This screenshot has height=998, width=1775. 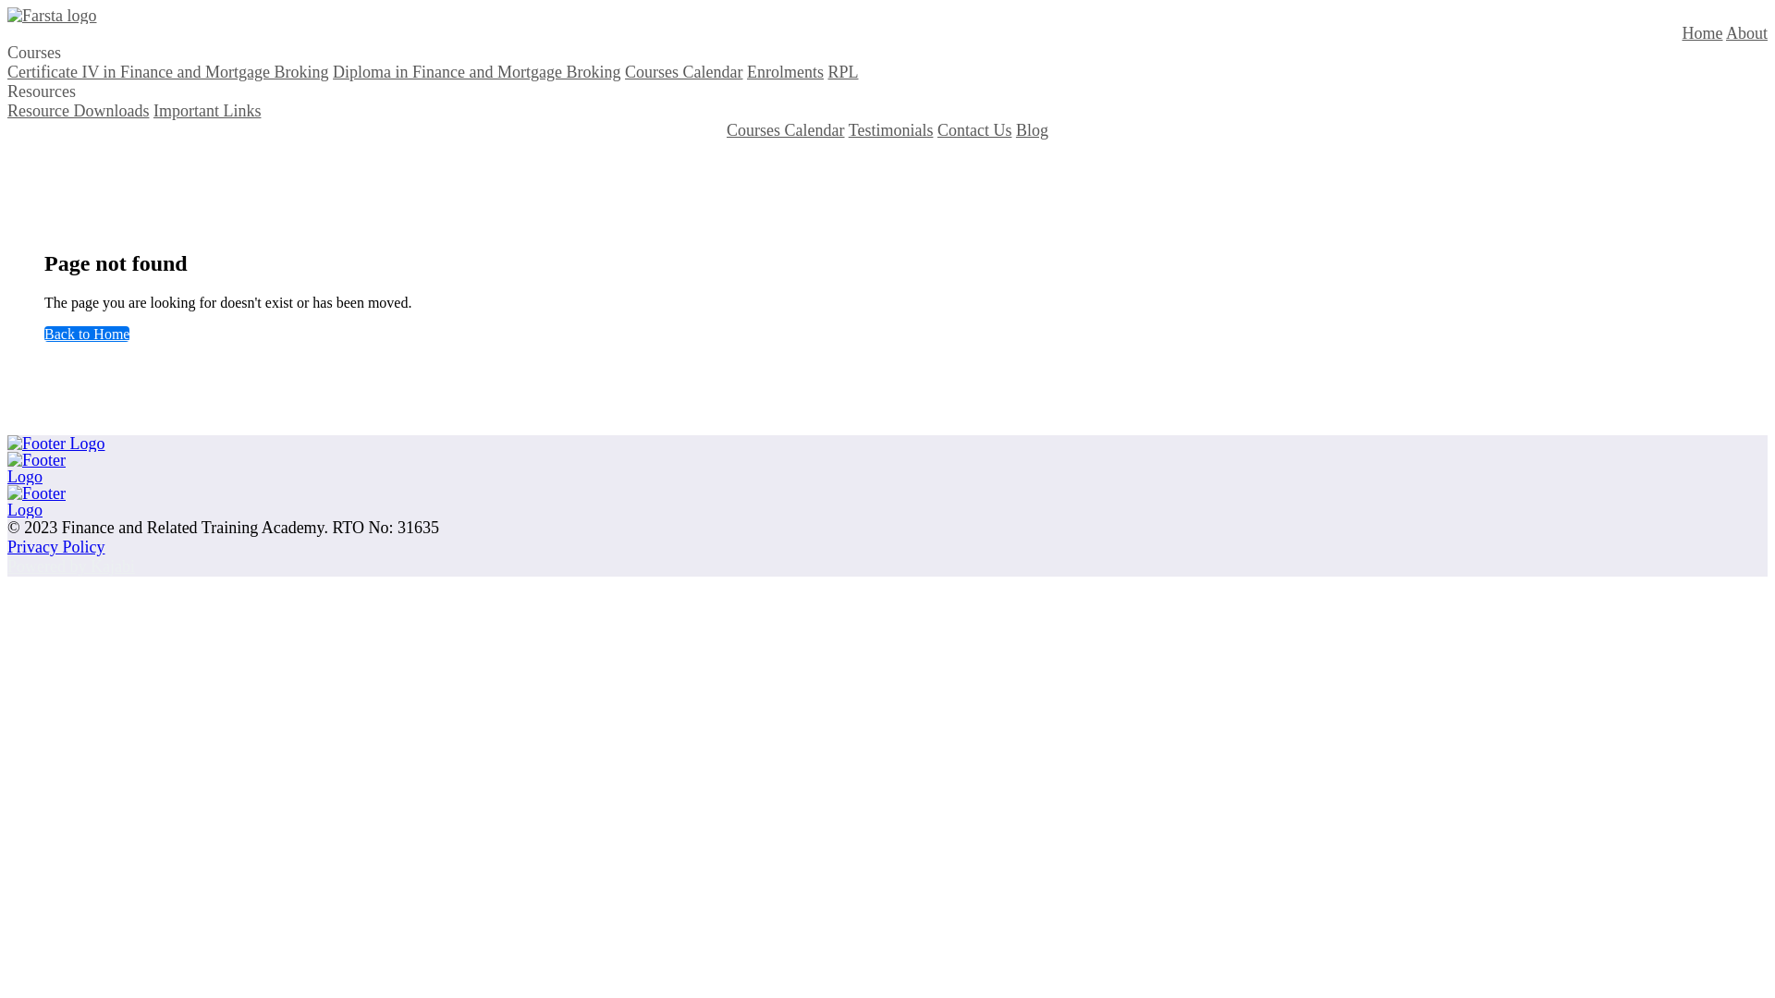 I want to click on Privacy Policy, so click(x=56, y=547).